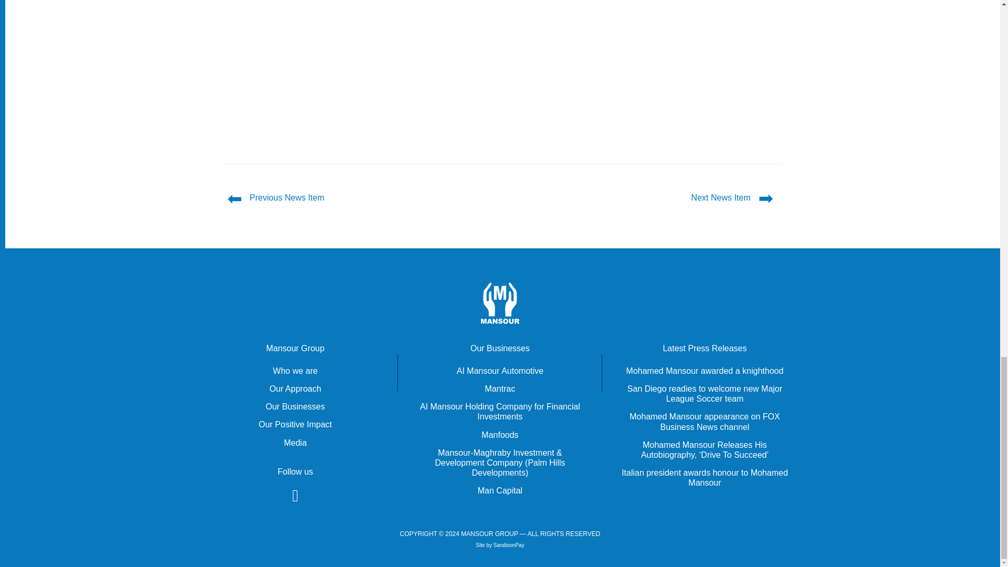 The height and width of the screenshot is (567, 1008). What do you see at coordinates (500, 435) in the screenshot?
I see `Manfoods` at bounding box center [500, 435].